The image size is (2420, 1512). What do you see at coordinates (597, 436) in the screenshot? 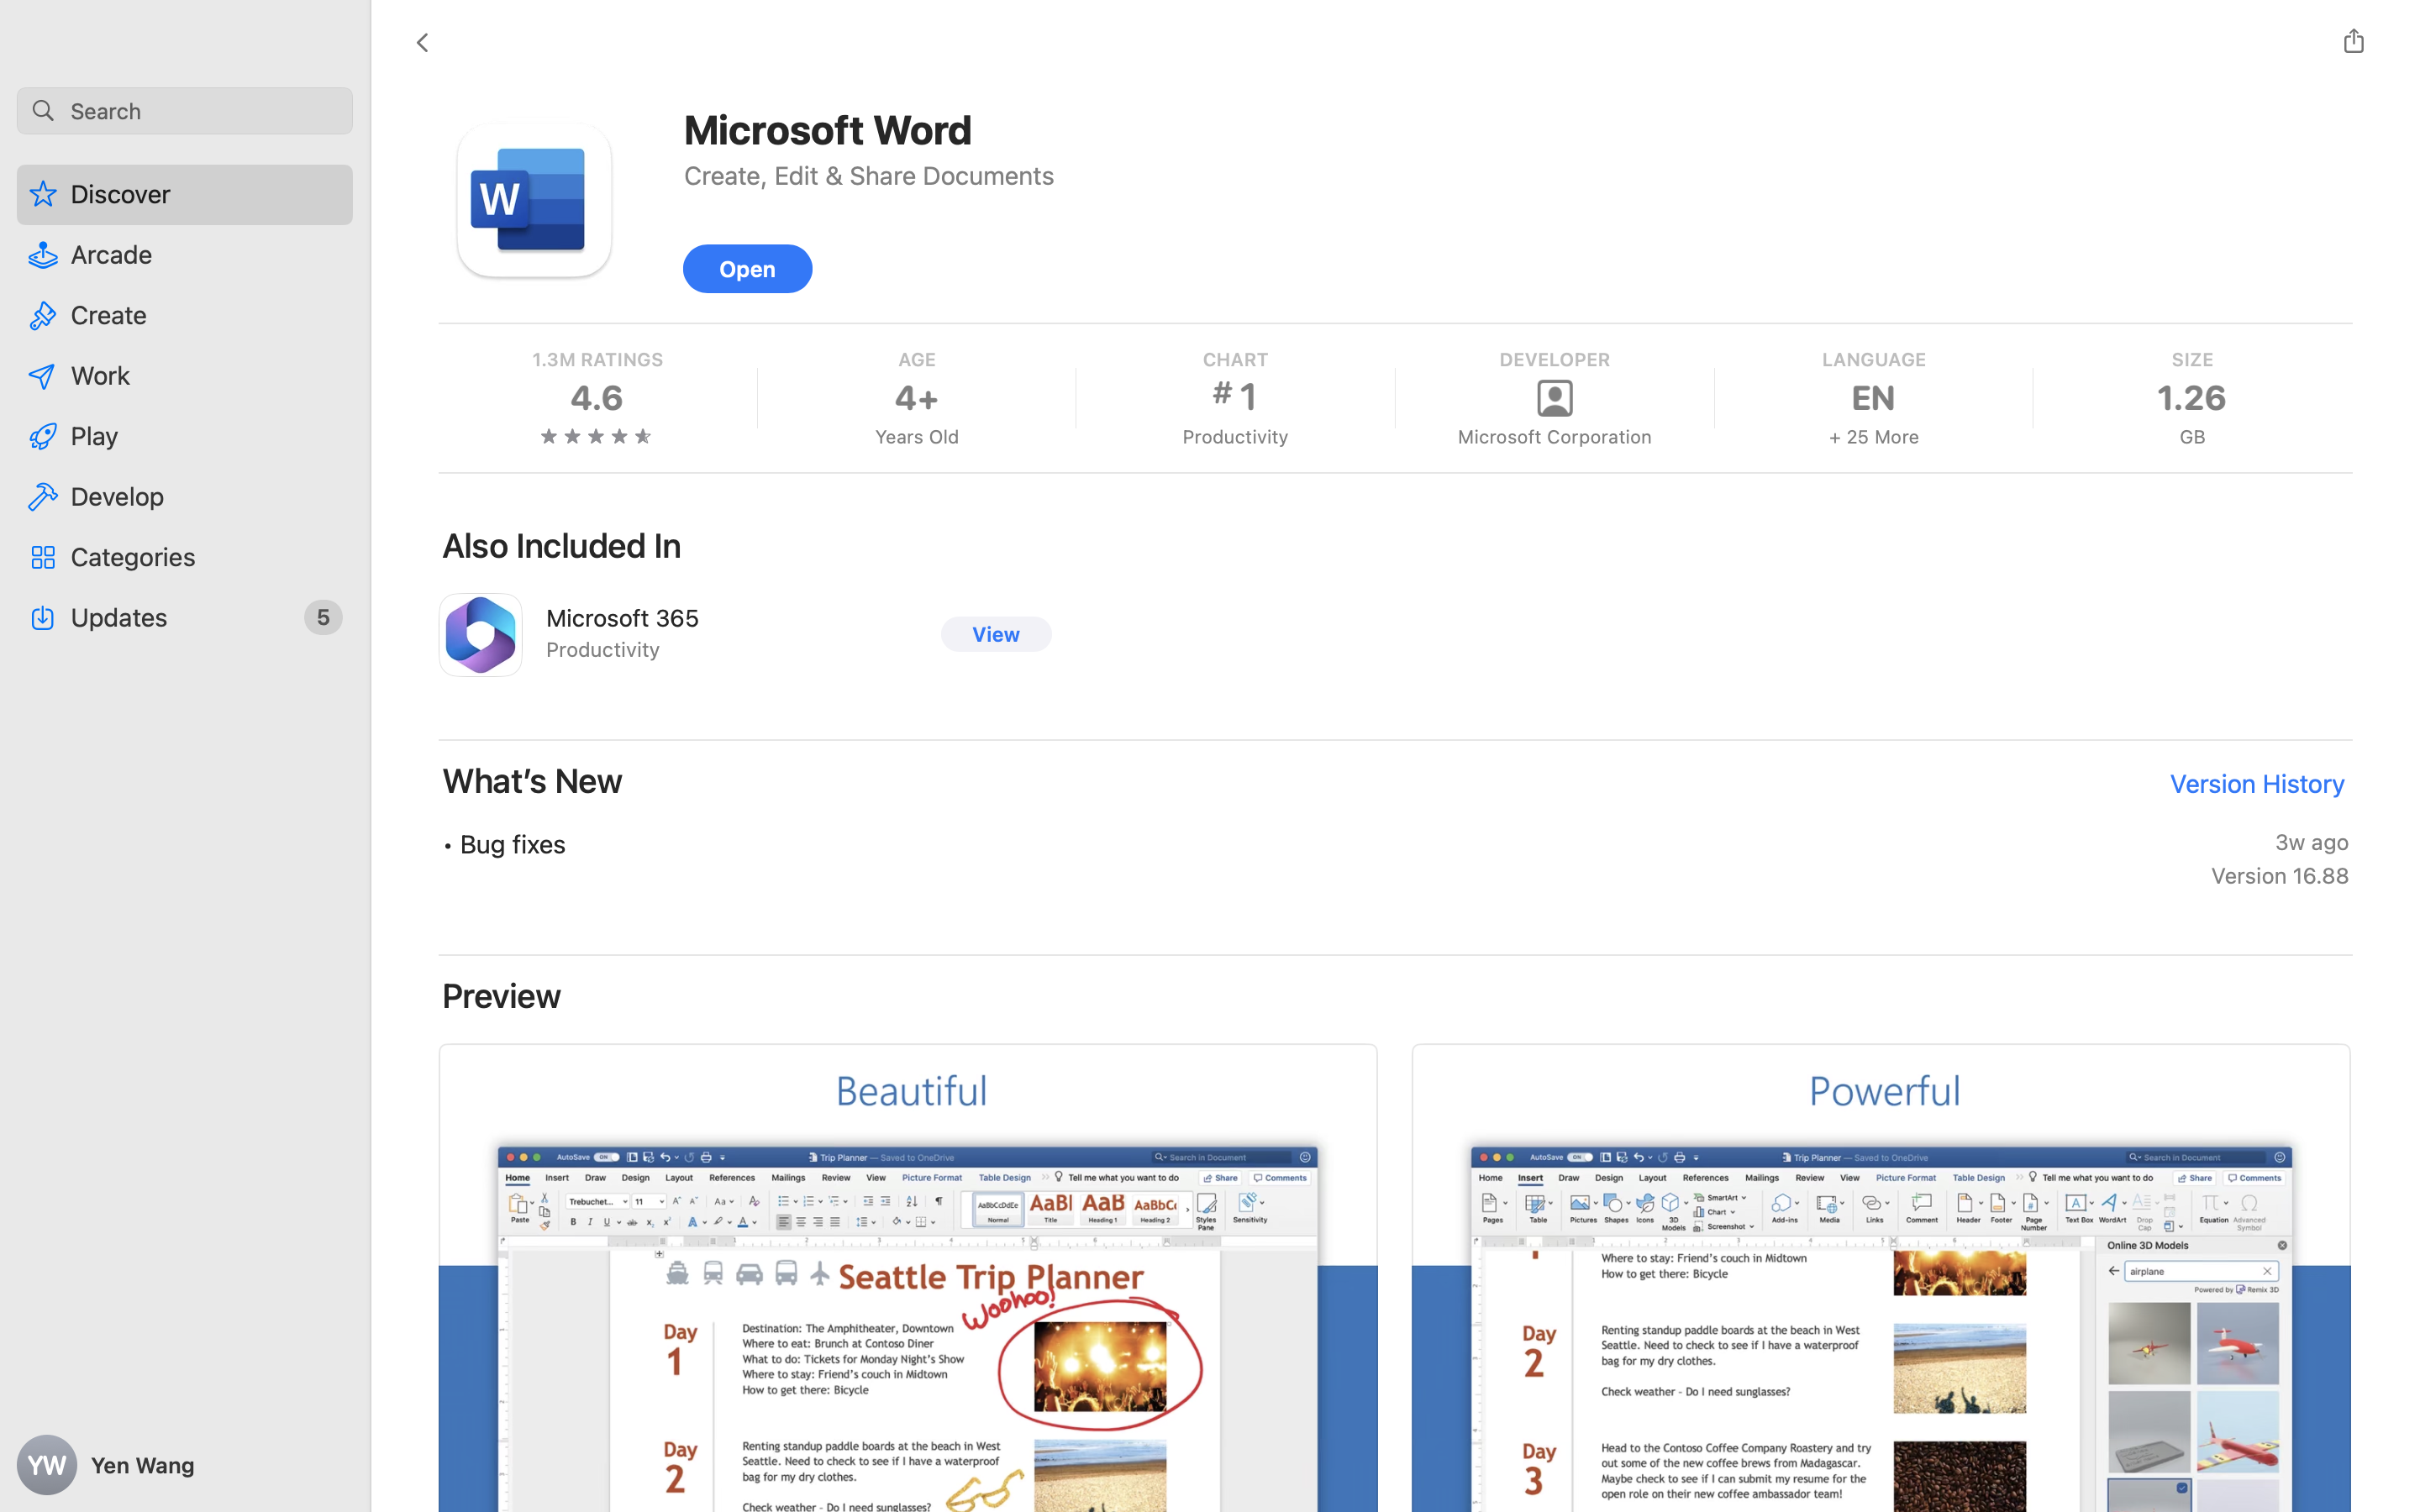
I see `four and three quarters stars` at bounding box center [597, 436].